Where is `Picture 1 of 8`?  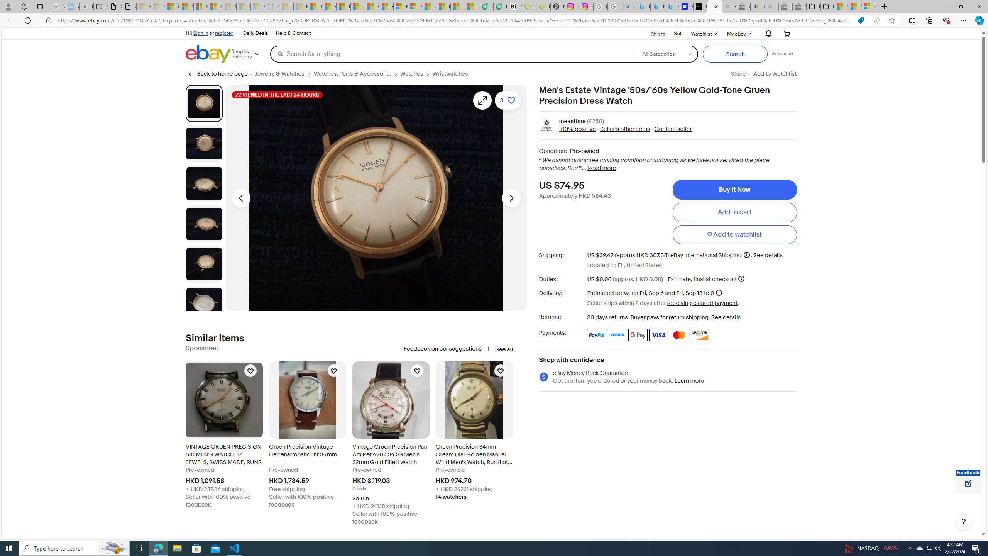
Picture 1 of 8 is located at coordinates (204, 103).